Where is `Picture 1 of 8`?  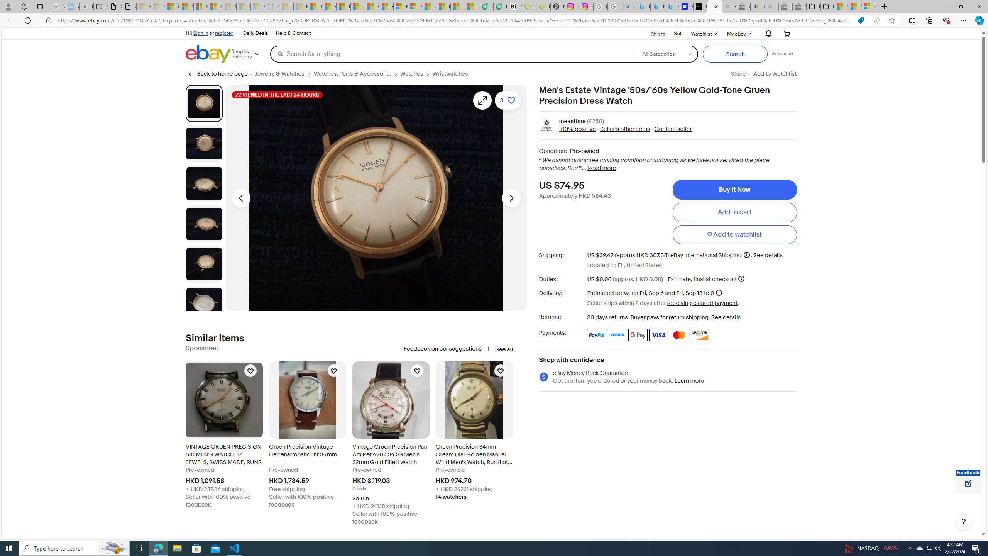
Picture 1 of 8 is located at coordinates (204, 103).